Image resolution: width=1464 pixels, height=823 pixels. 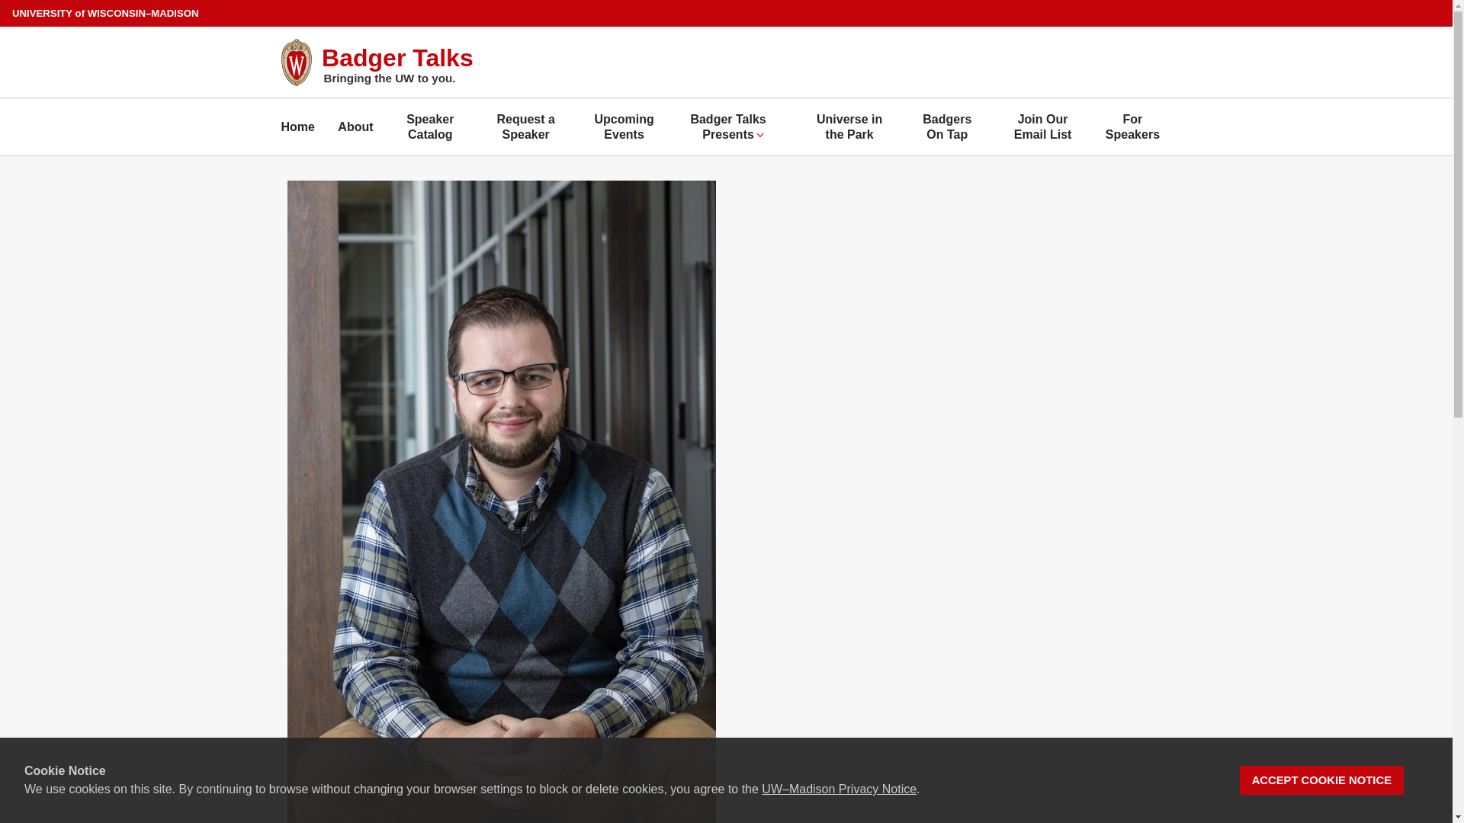 I want to click on Request a Speaker, so click(x=525, y=126).